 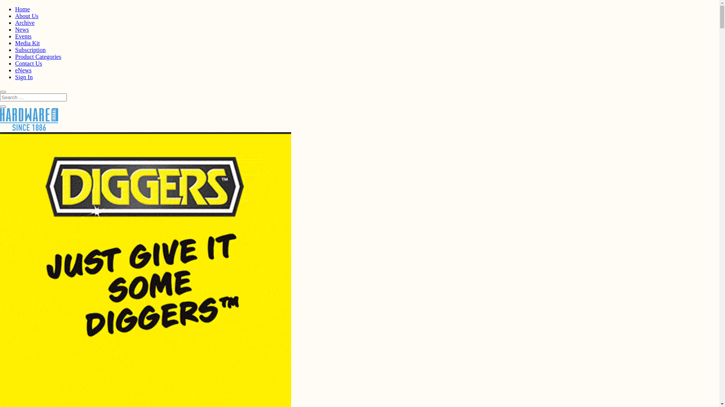 What do you see at coordinates (29, 63) in the screenshot?
I see `Contact Us` at bounding box center [29, 63].